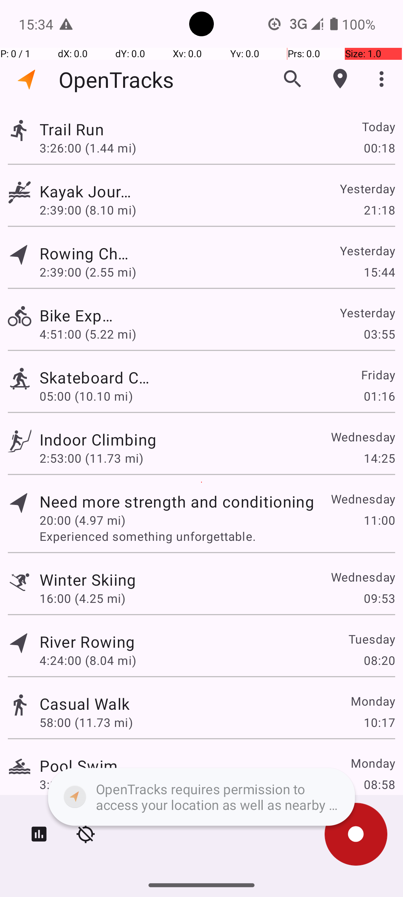 The height and width of the screenshot is (897, 403). I want to click on 20:00 (4.97 mi), so click(82, 520).